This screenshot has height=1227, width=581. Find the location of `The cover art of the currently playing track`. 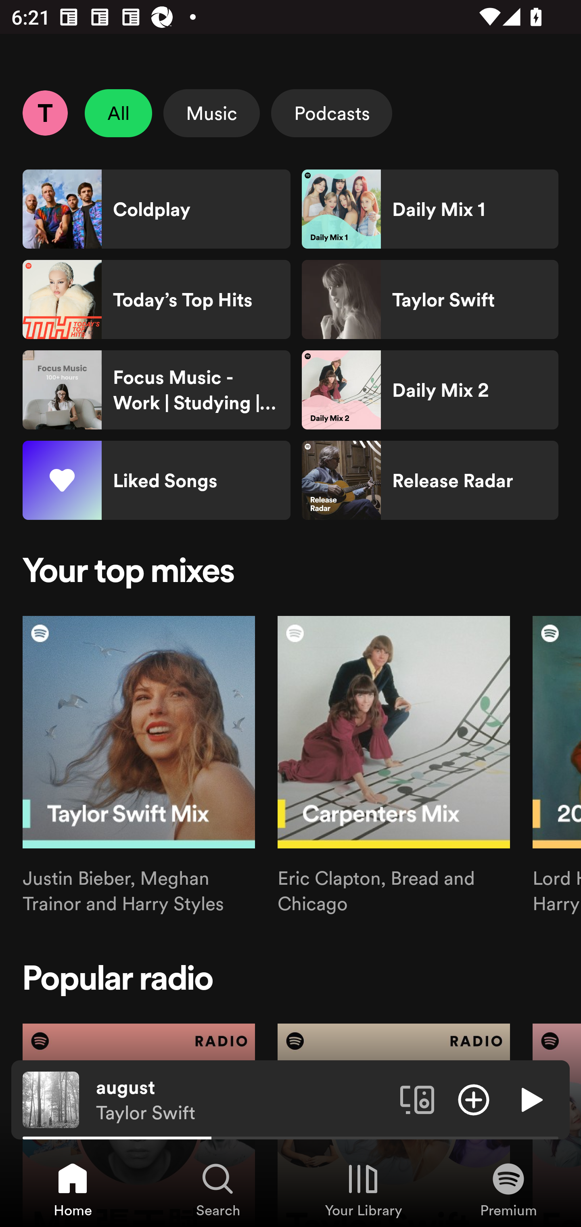

The cover art of the currently playing track is located at coordinates (51, 1099).